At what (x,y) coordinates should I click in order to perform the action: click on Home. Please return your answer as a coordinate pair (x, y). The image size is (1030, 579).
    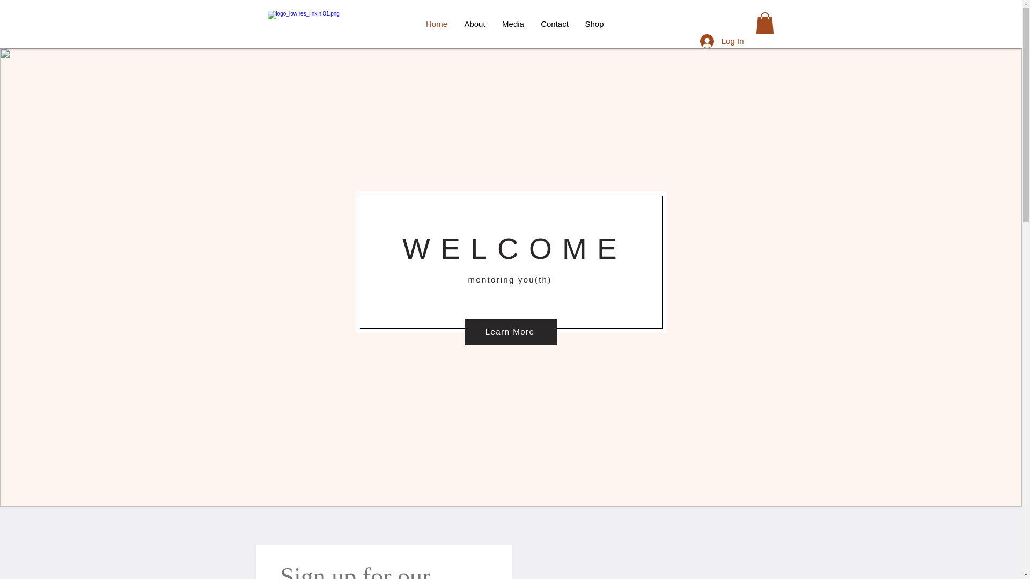
    Looking at the image, I should click on (436, 24).